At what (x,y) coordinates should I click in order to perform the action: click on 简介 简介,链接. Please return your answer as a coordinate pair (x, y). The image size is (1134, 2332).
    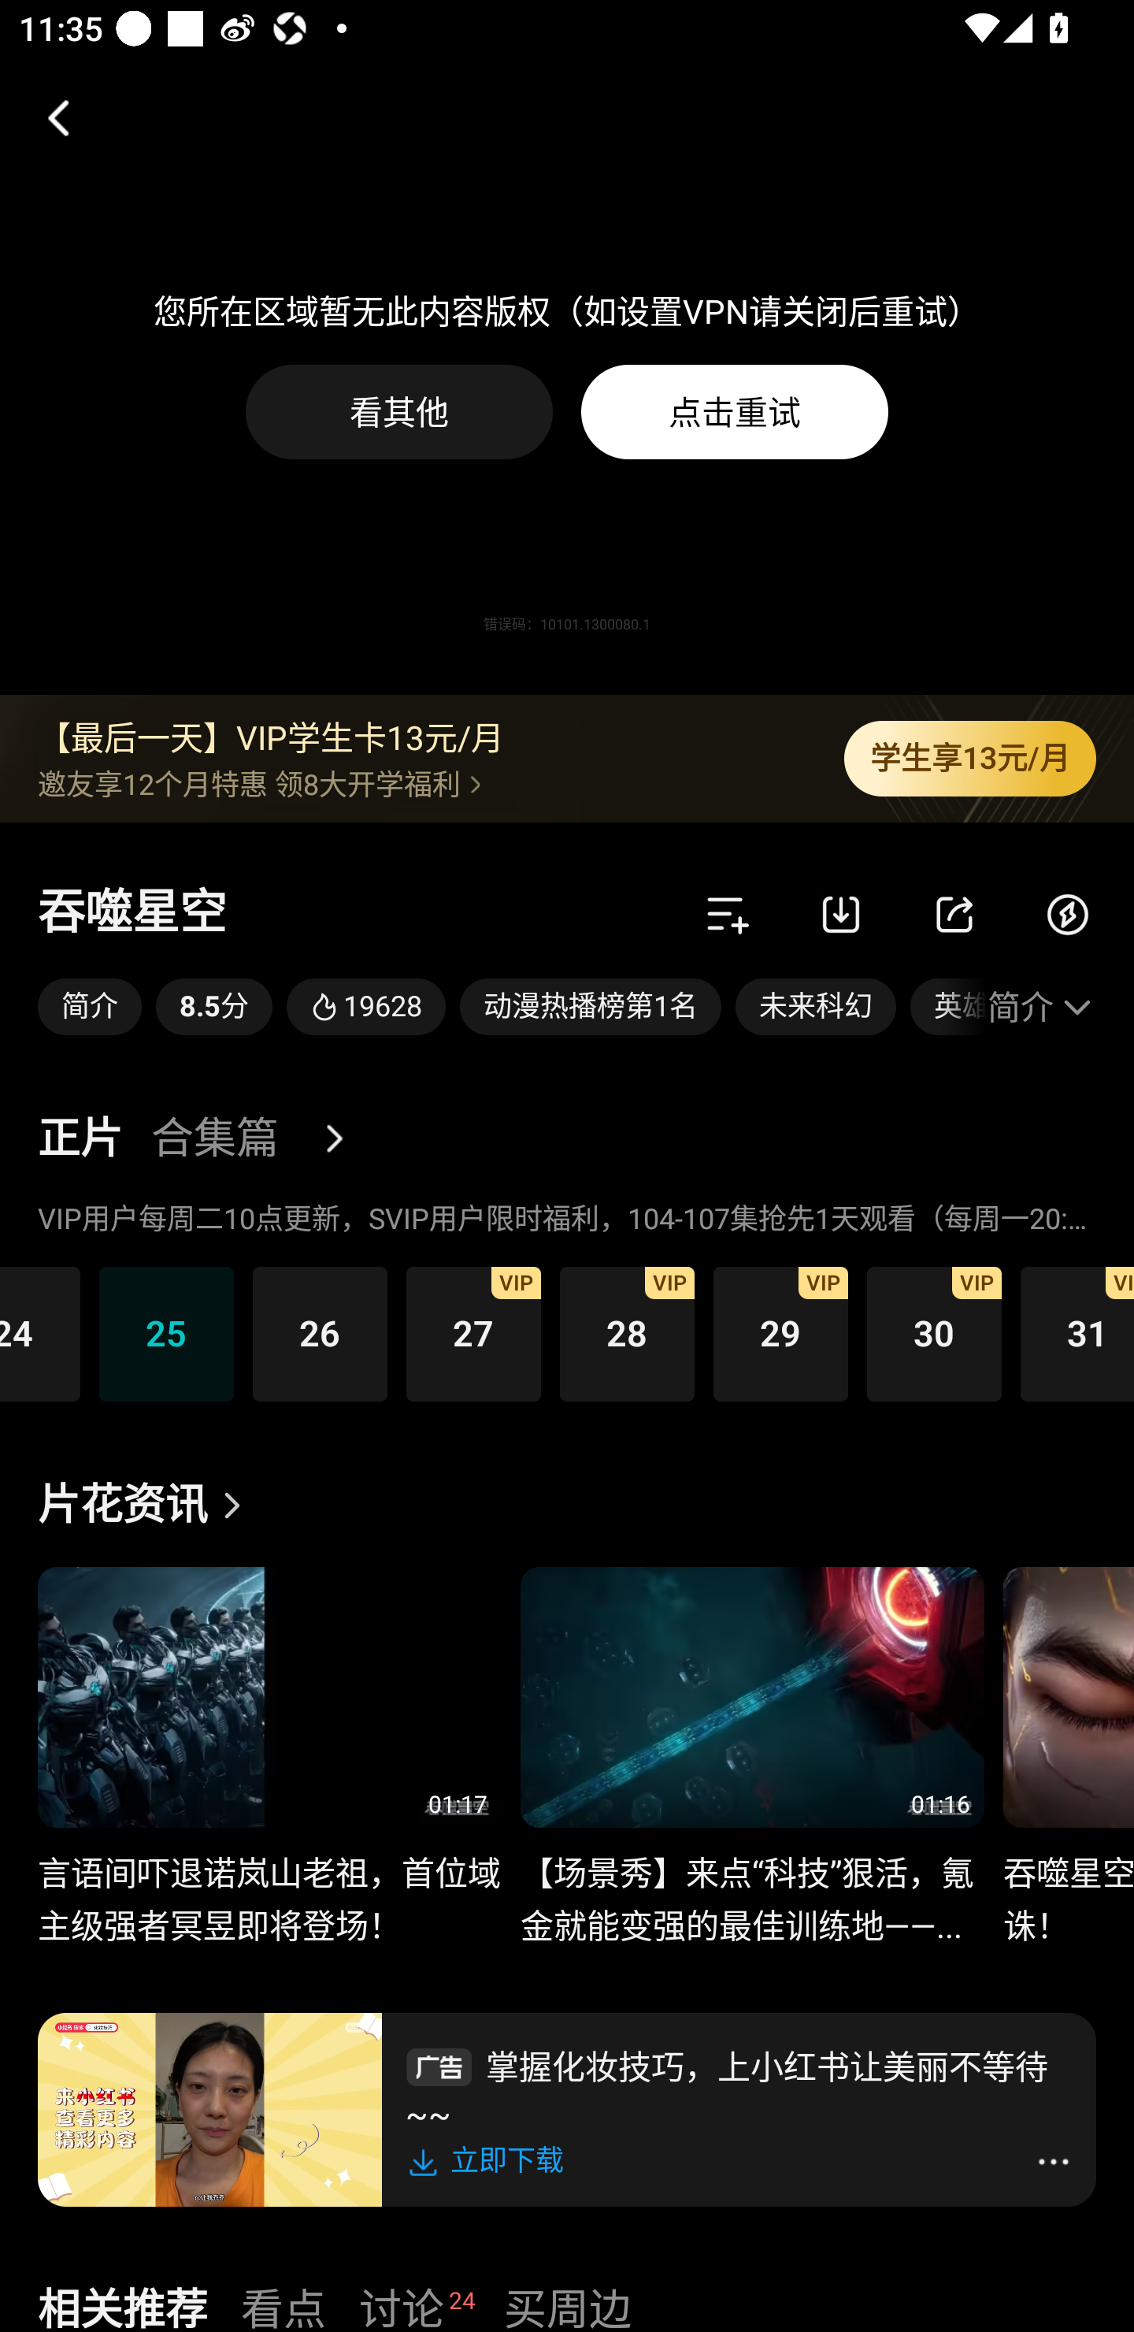
    Looking at the image, I should click on (90, 1007).